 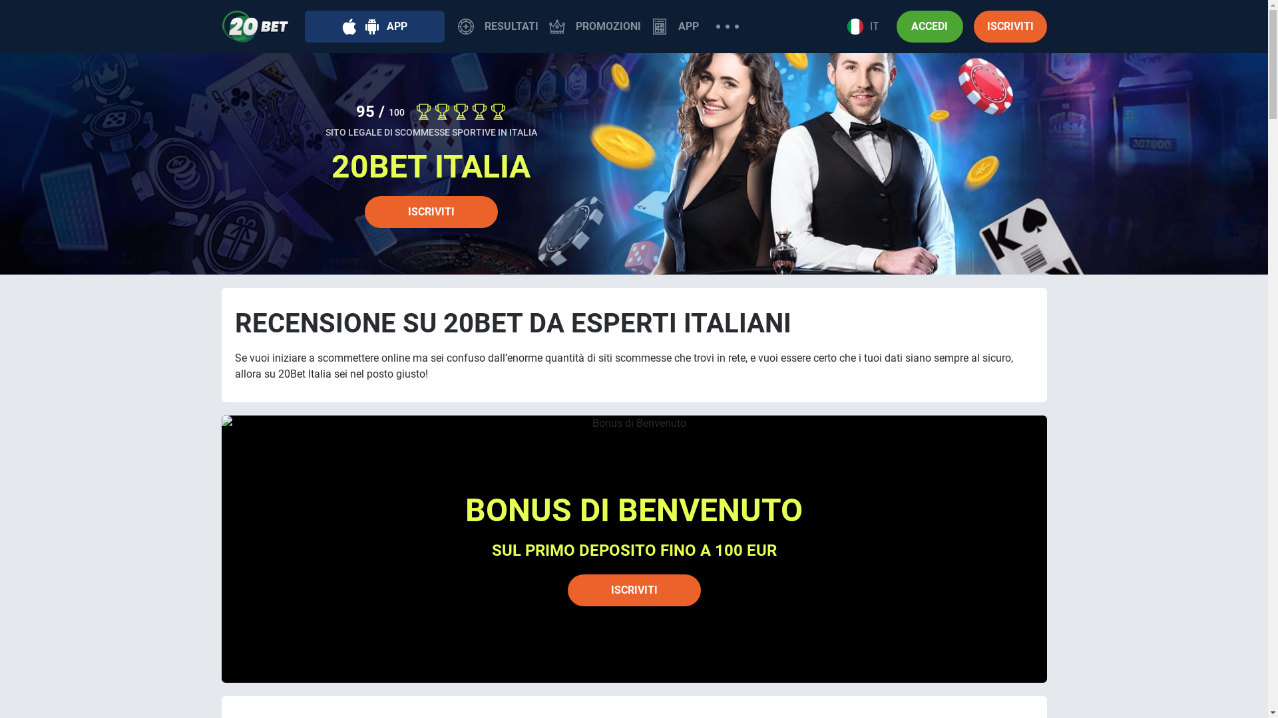 I want to click on flag, so click(x=855, y=27).